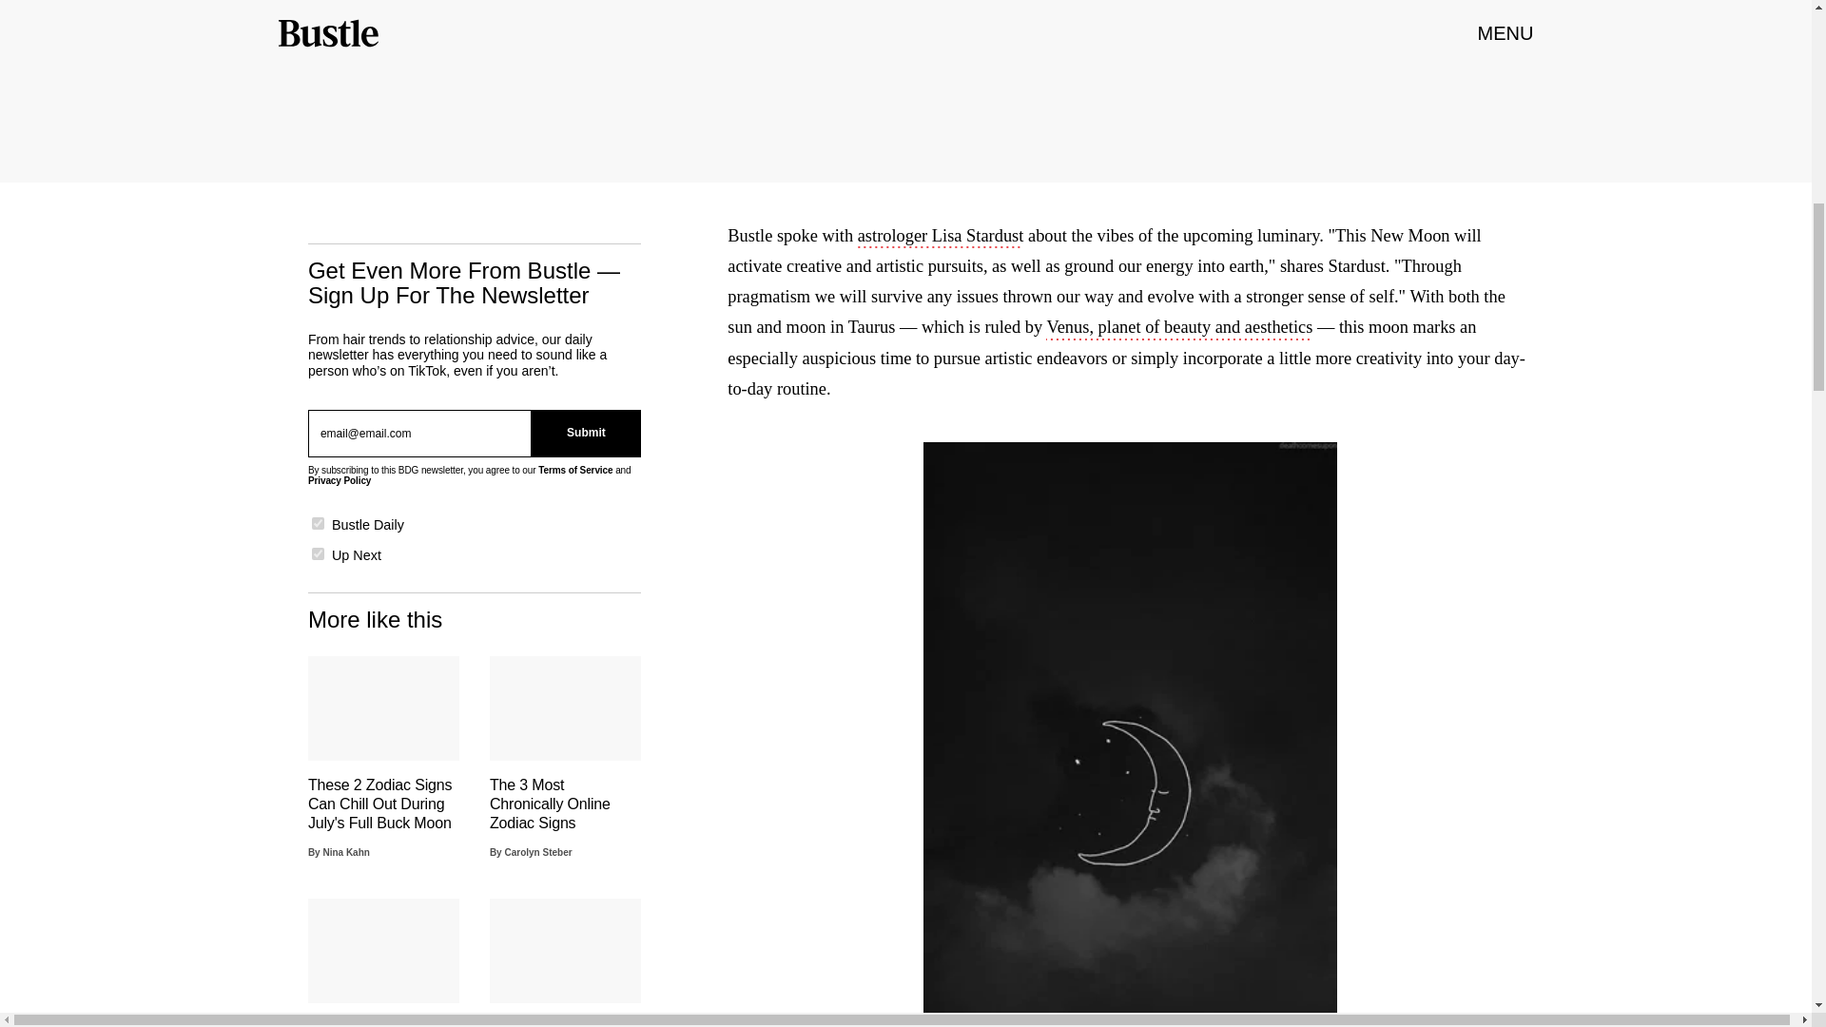 This screenshot has width=1826, height=1027. Describe the element at coordinates (1179, 328) in the screenshot. I see `Venus, planet of beauty and aesthetics` at that location.